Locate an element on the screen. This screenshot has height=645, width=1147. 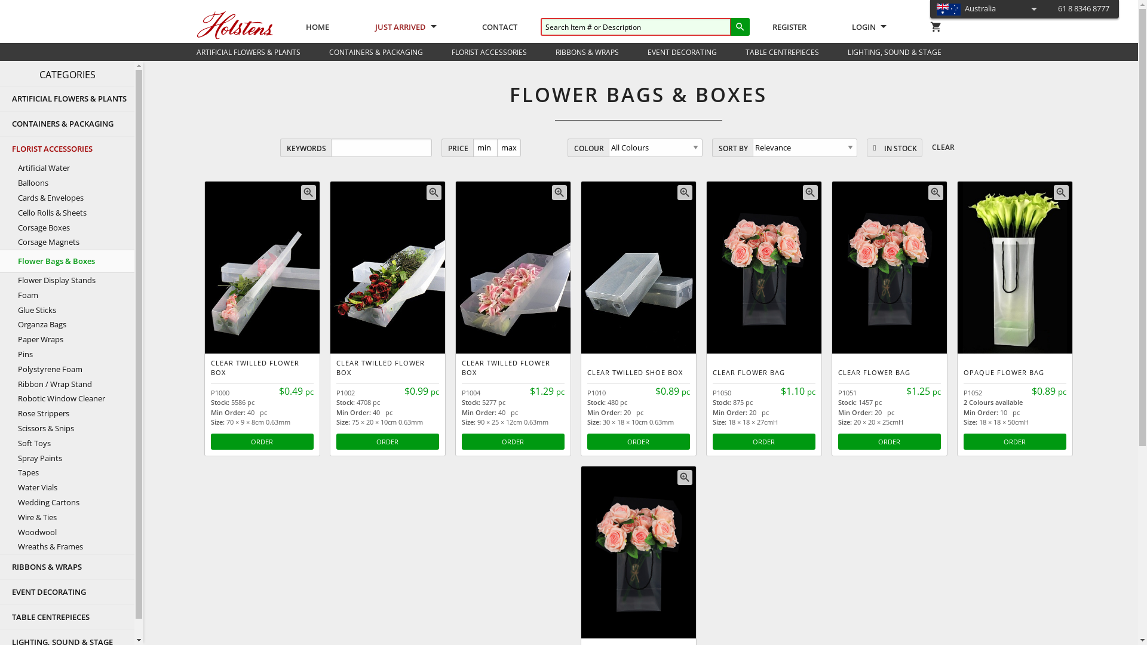
ORDER is located at coordinates (387, 442).